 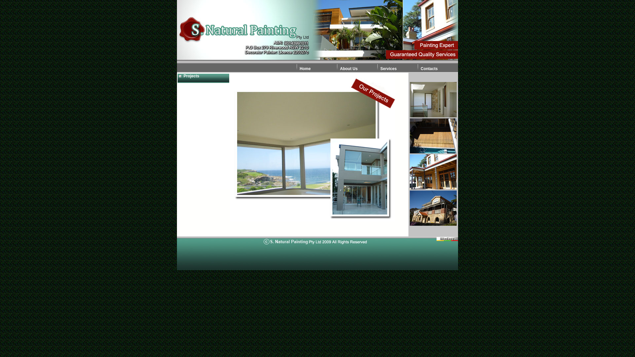 What do you see at coordinates (388, 69) in the screenshot?
I see `Services` at bounding box center [388, 69].